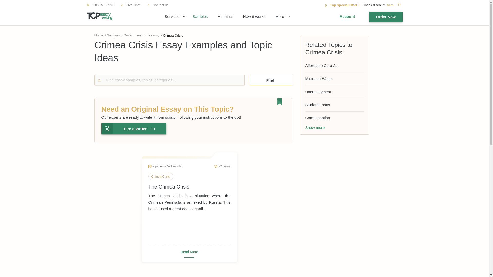  What do you see at coordinates (225, 17) in the screenshot?
I see `About us` at bounding box center [225, 17].